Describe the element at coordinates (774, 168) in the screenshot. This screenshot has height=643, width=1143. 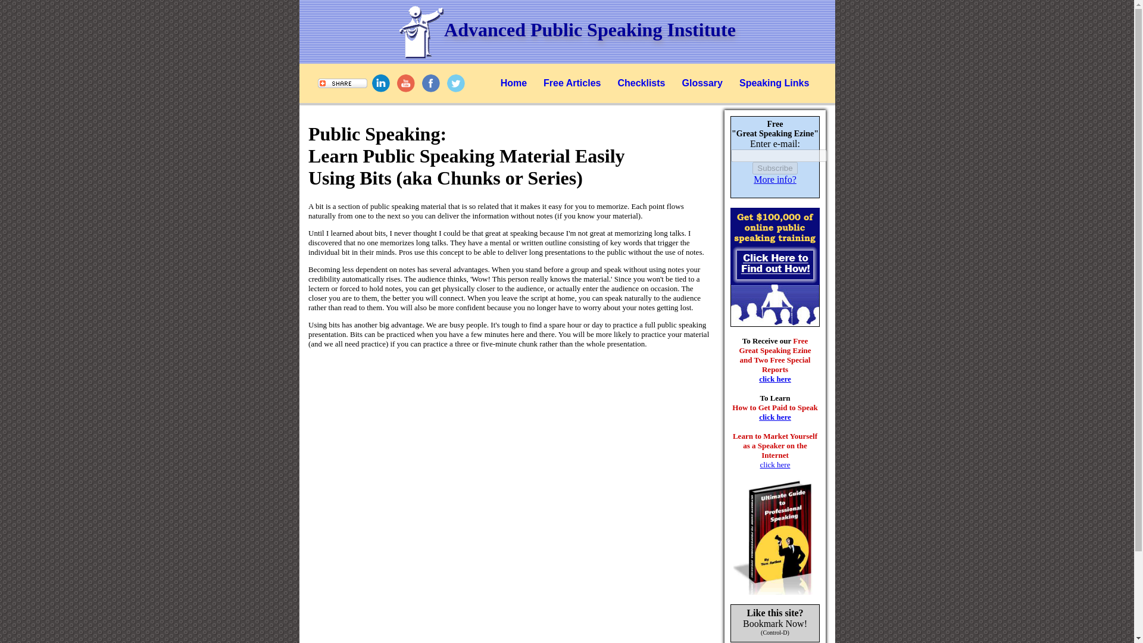
I see `Subscribe` at that location.